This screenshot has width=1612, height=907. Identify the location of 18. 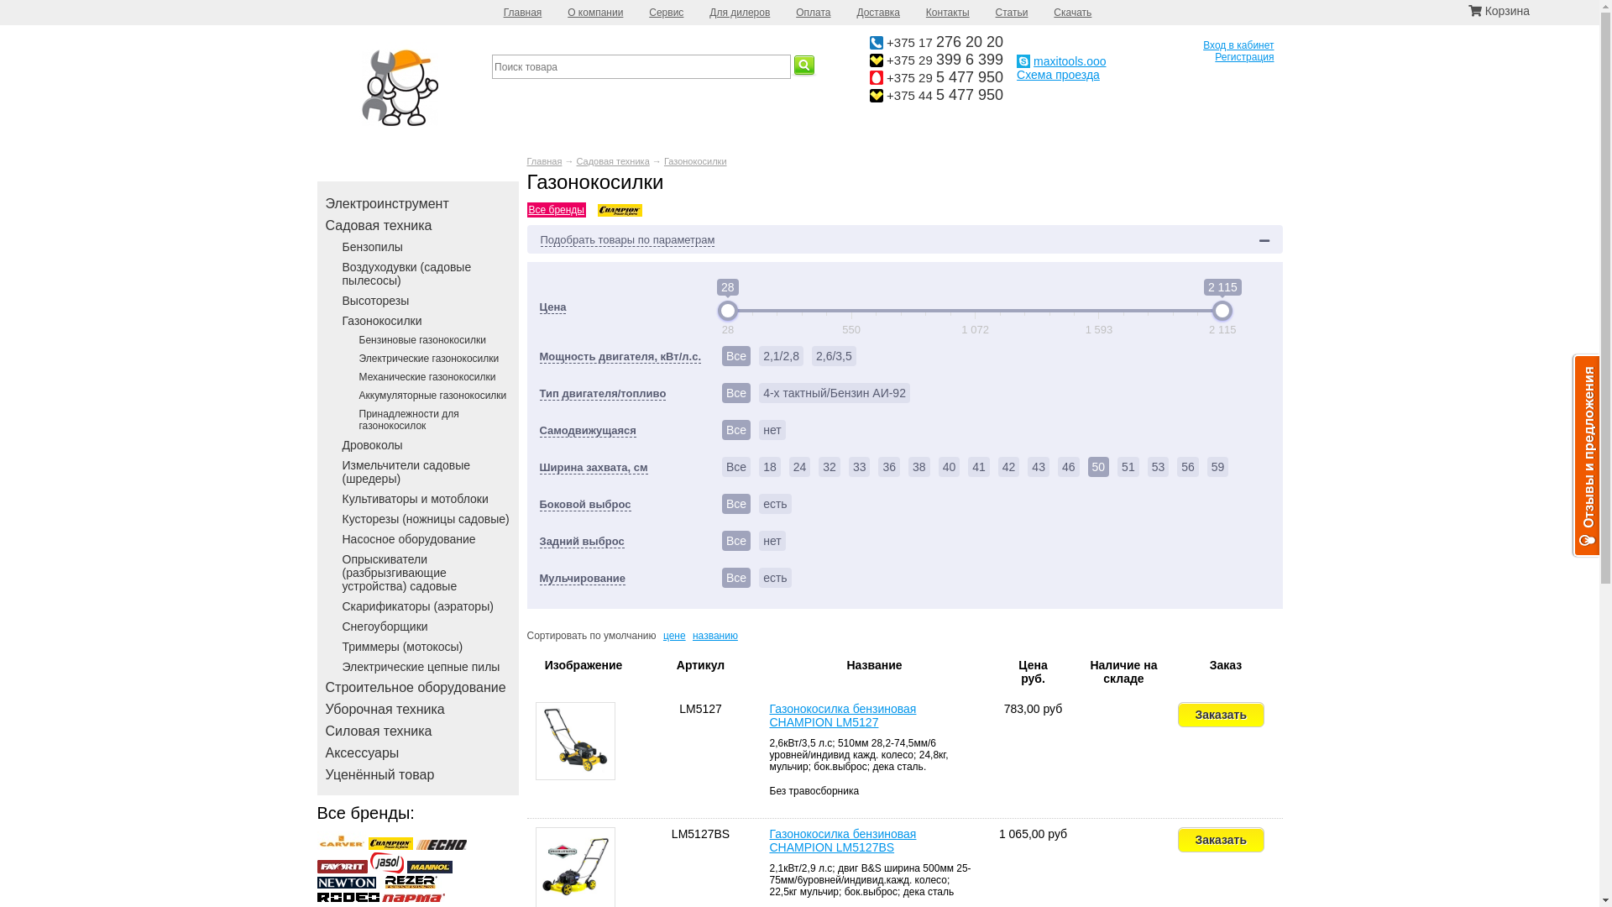
(770, 467).